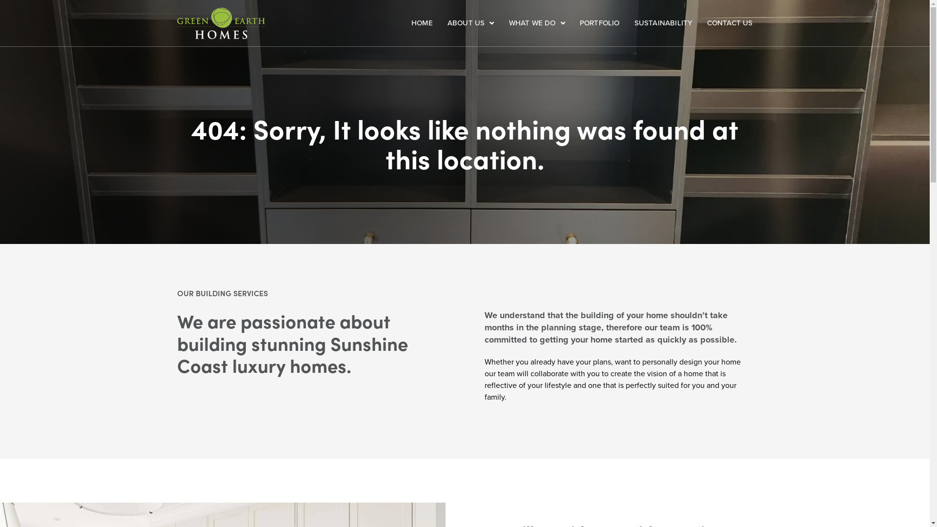 This screenshot has height=527, width=937. What do you see at coordinates (221, 23) in the screenshot?
I see `GEH-Logo-white` at bounding box center [221, 23].